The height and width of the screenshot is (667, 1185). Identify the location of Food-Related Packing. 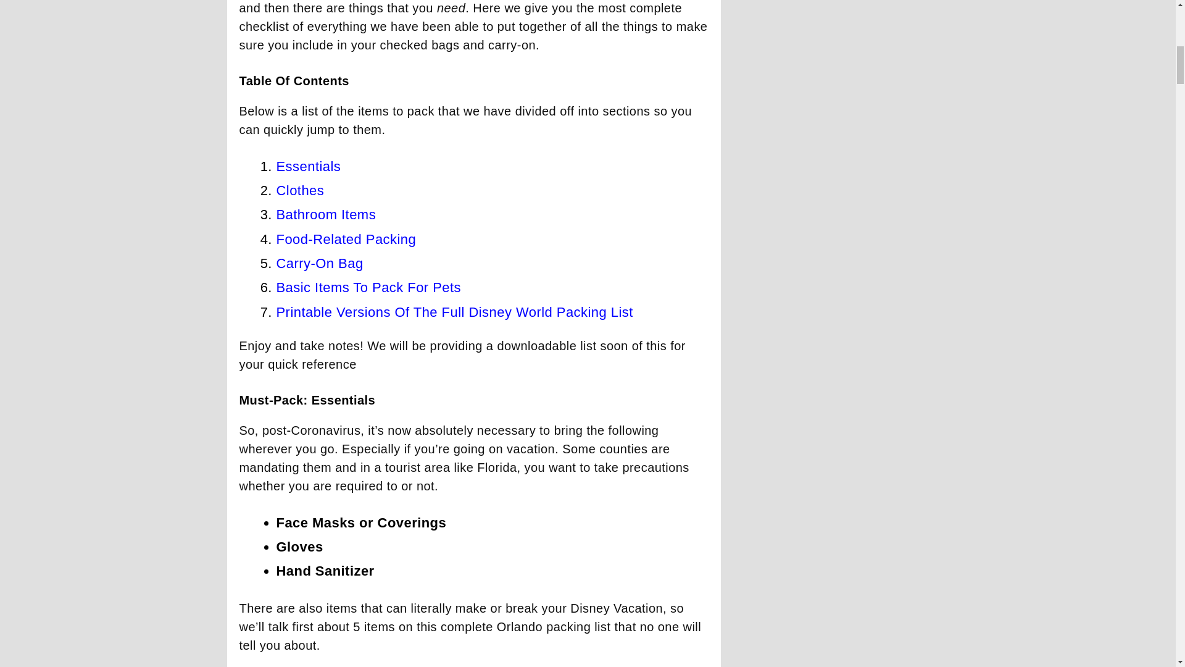
(346, 238).